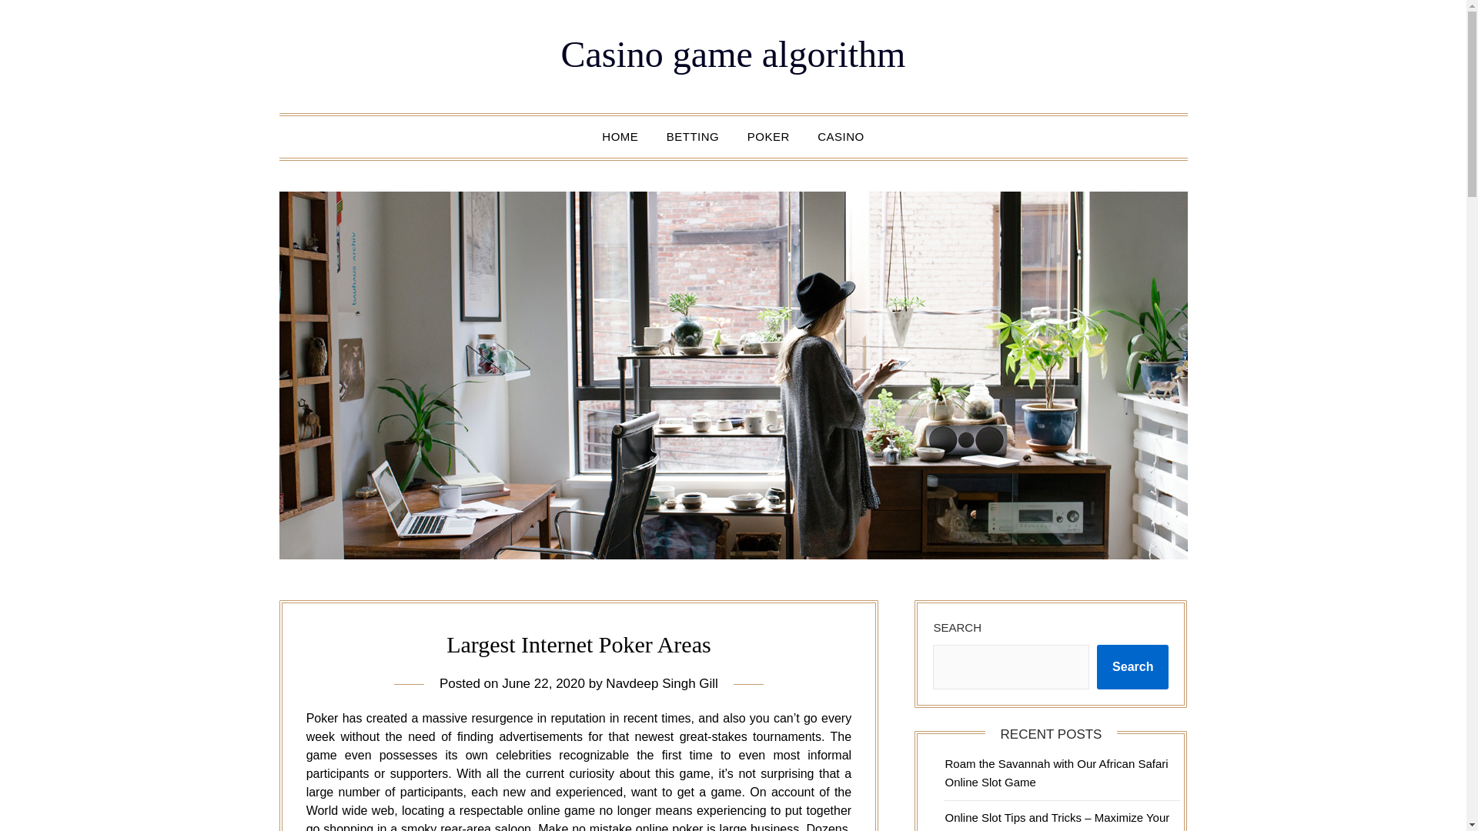 The height and width of the screenshot is (831, 1478). What do you see at coordinates (1132, 667) in the screenshot?
I see `Search` at bounding box center [1132, 667].